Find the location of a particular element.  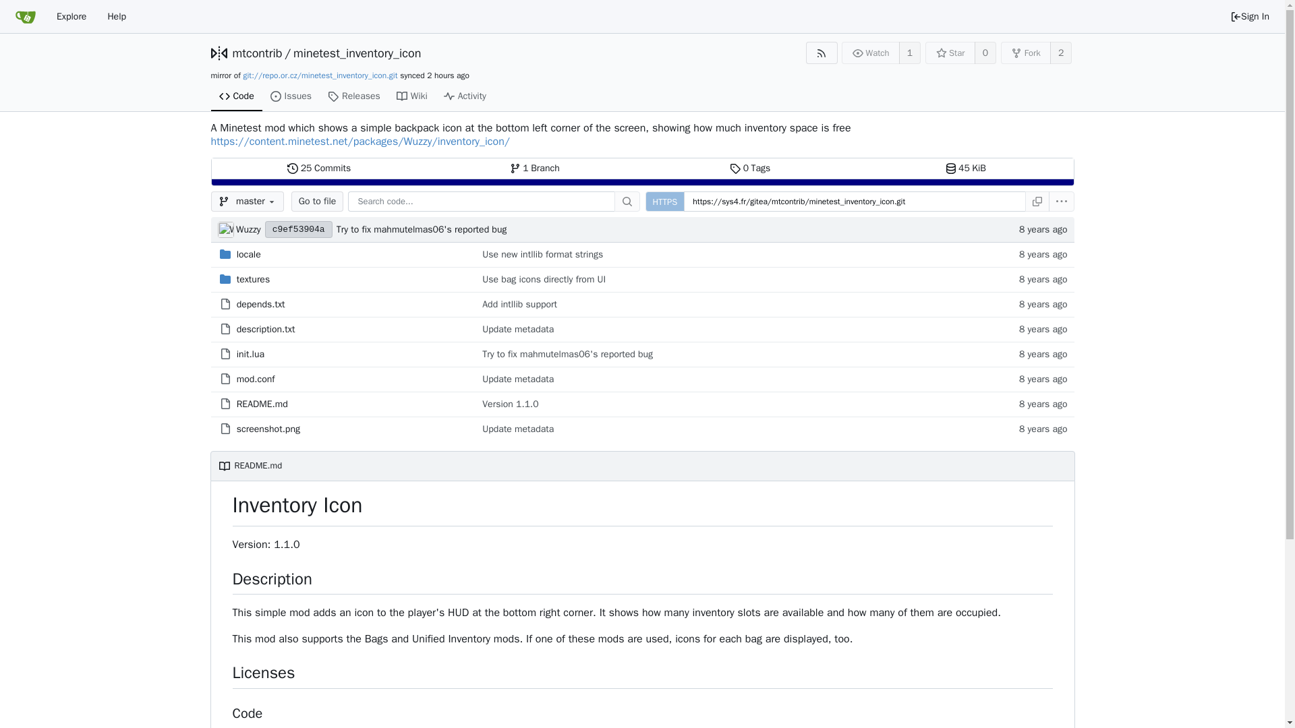

Star is located at coordinates (950, 53).